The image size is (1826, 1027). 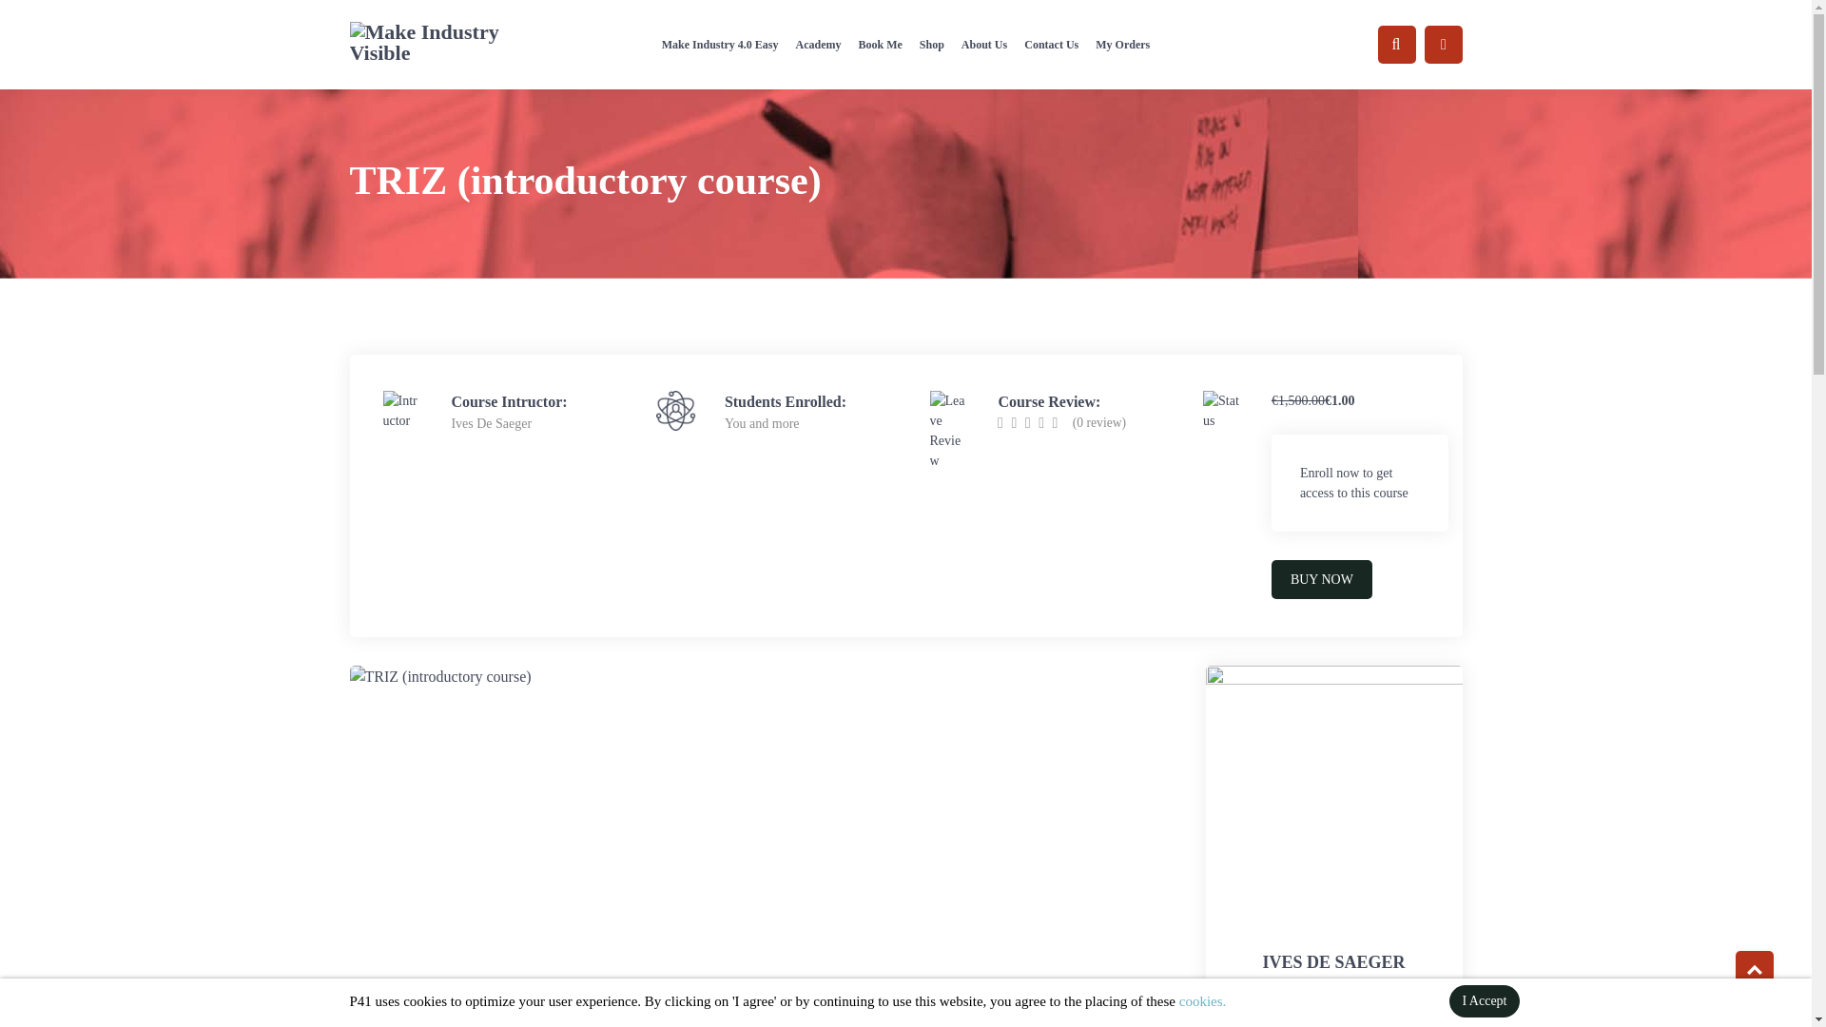 What do you see at coordinates (1050, 44) in the screenshot?
I see `Contact Us` at bounding box center [1050, 44].